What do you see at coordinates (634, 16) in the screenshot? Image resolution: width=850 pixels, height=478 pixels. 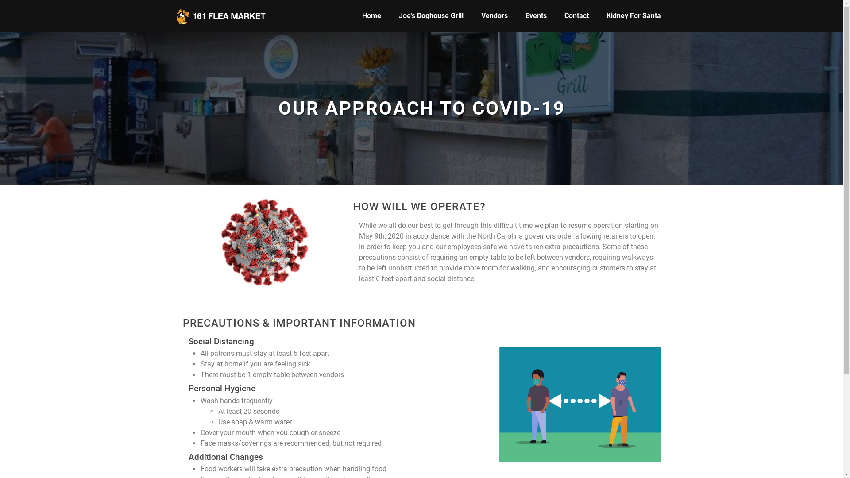 I see `Kidney For Santa` at bounding box center [634, 16].